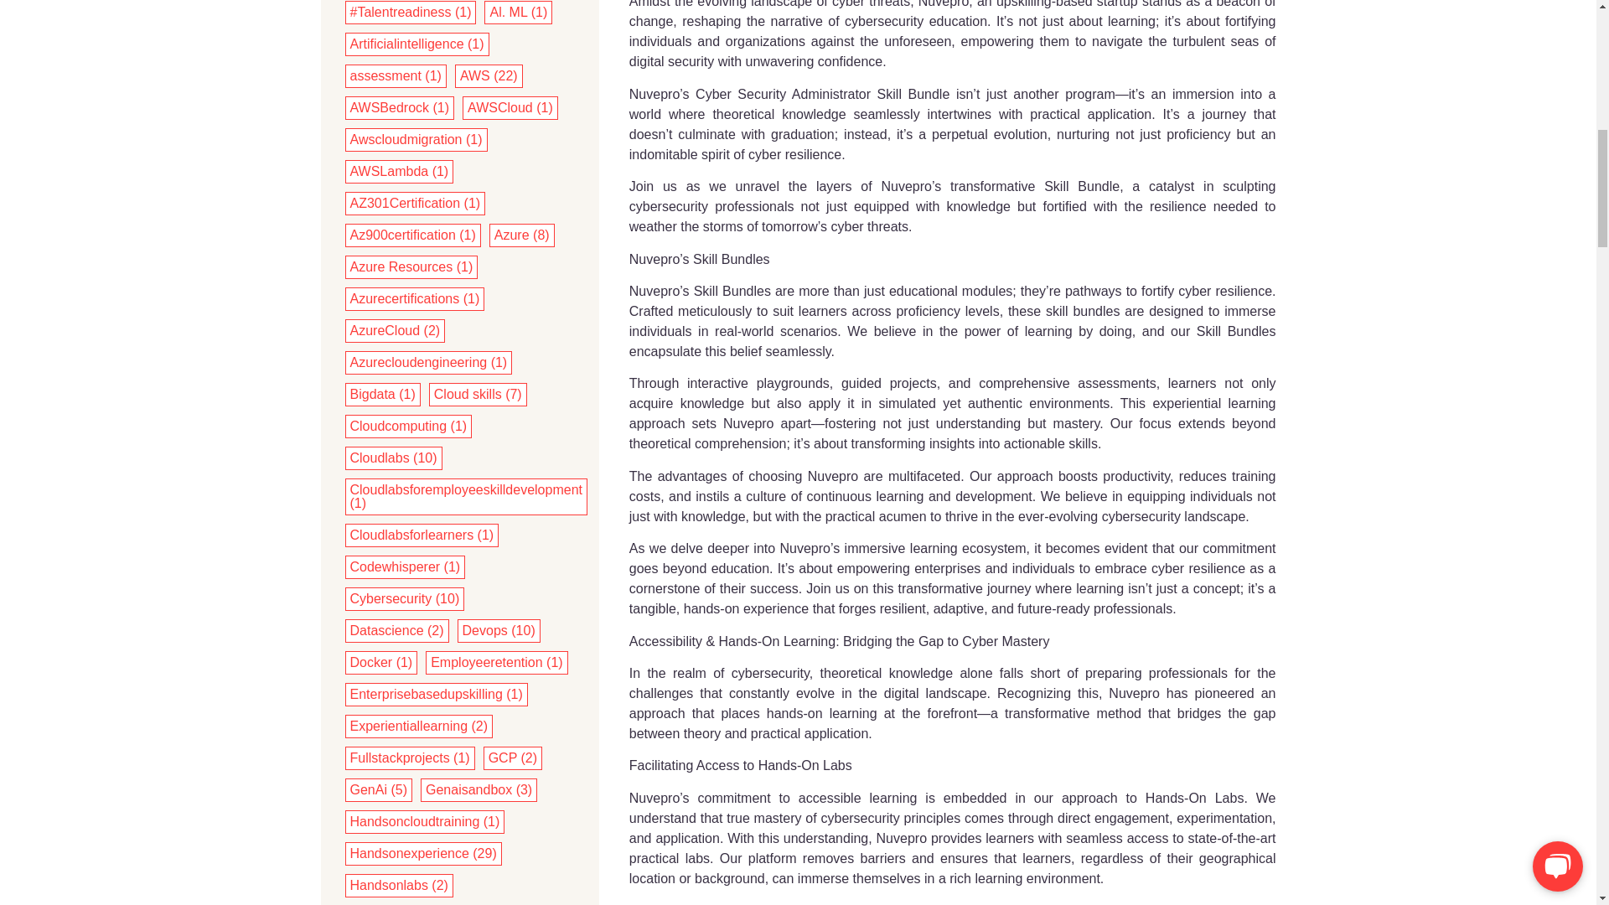 This screenshot has height=905, width=1609. Describe the element at coordinates (416, 139) in the screenshot. I see `Awscloudmigration` at that location.